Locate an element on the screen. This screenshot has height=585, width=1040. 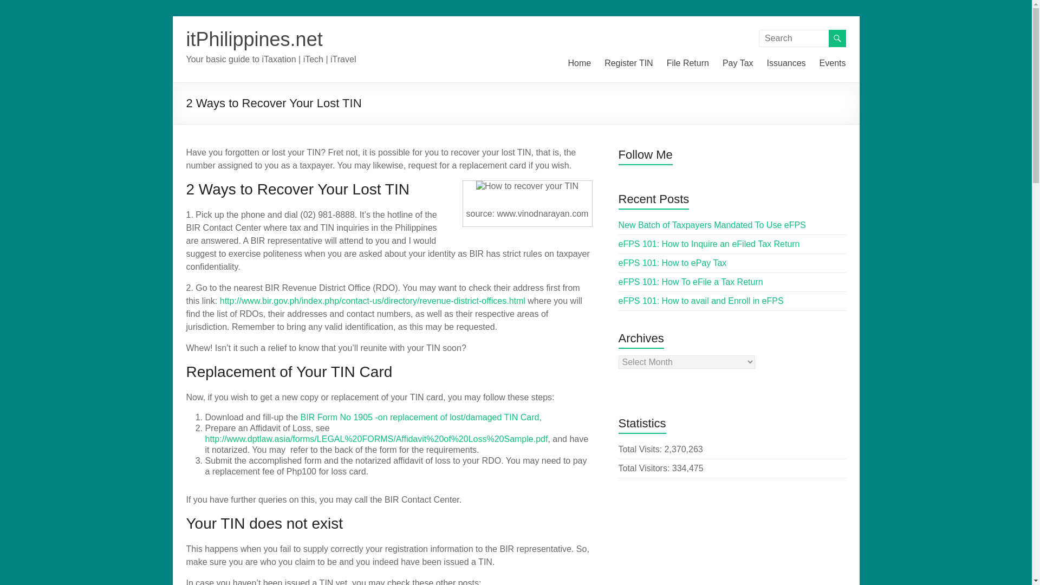
Issuances is located at coordinates (786, 66).